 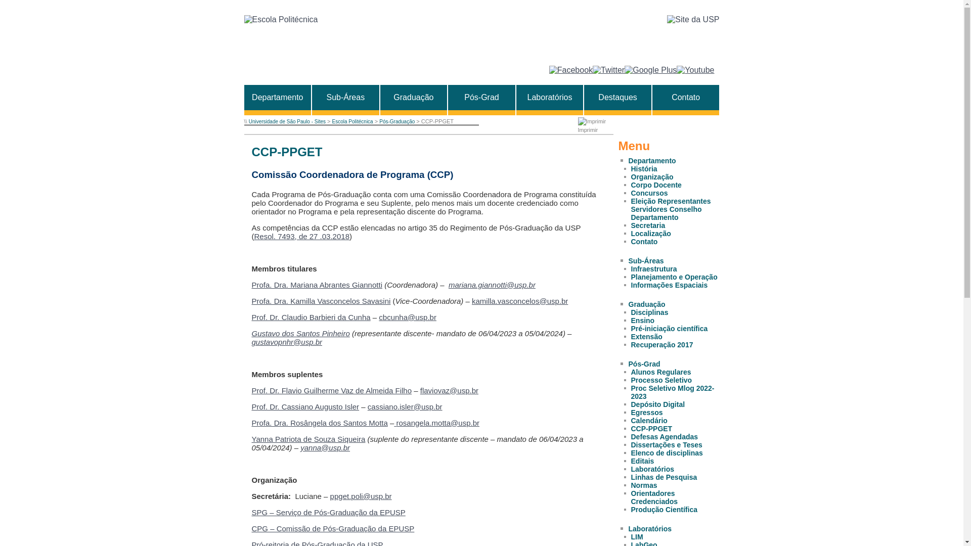 I want to click on Egressos, so click(x=647, y=413).